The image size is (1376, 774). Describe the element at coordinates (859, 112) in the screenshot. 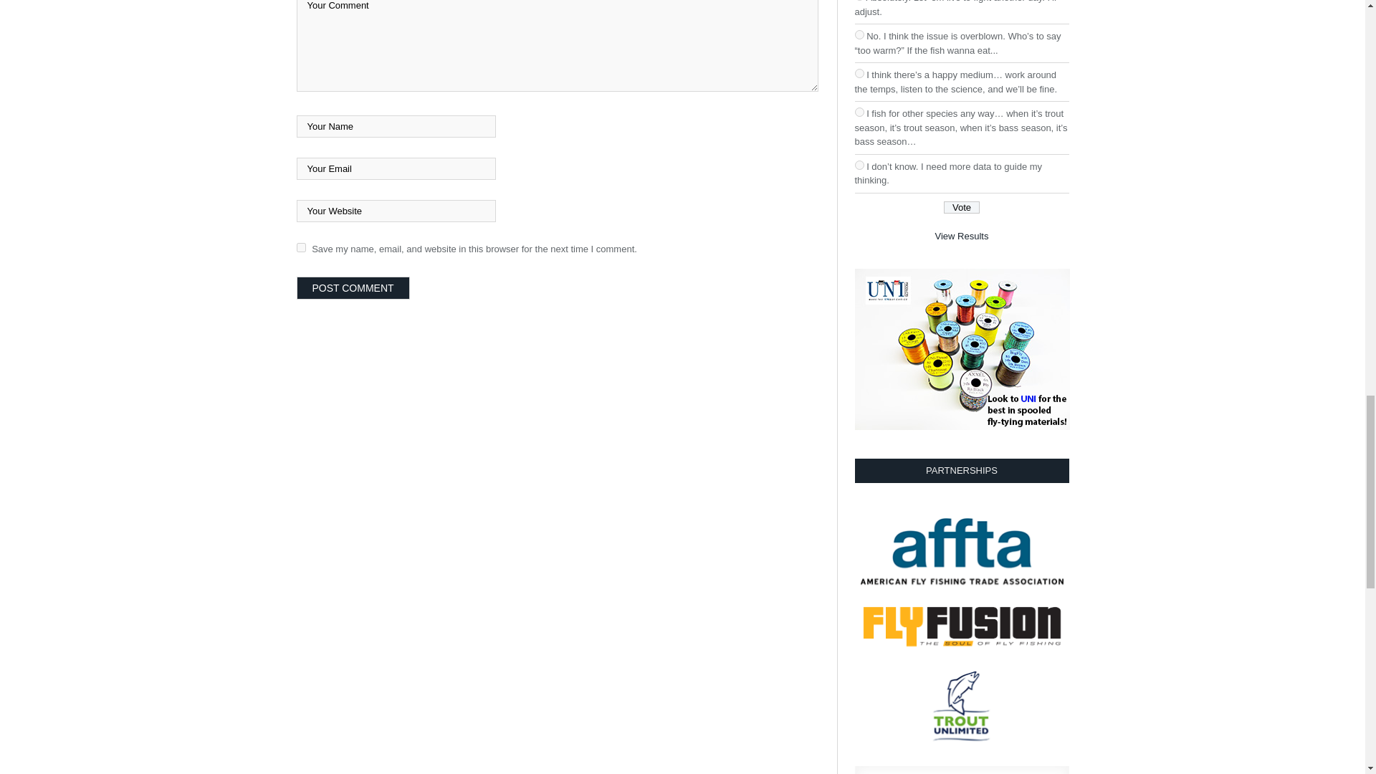

I see `1223` at that location.